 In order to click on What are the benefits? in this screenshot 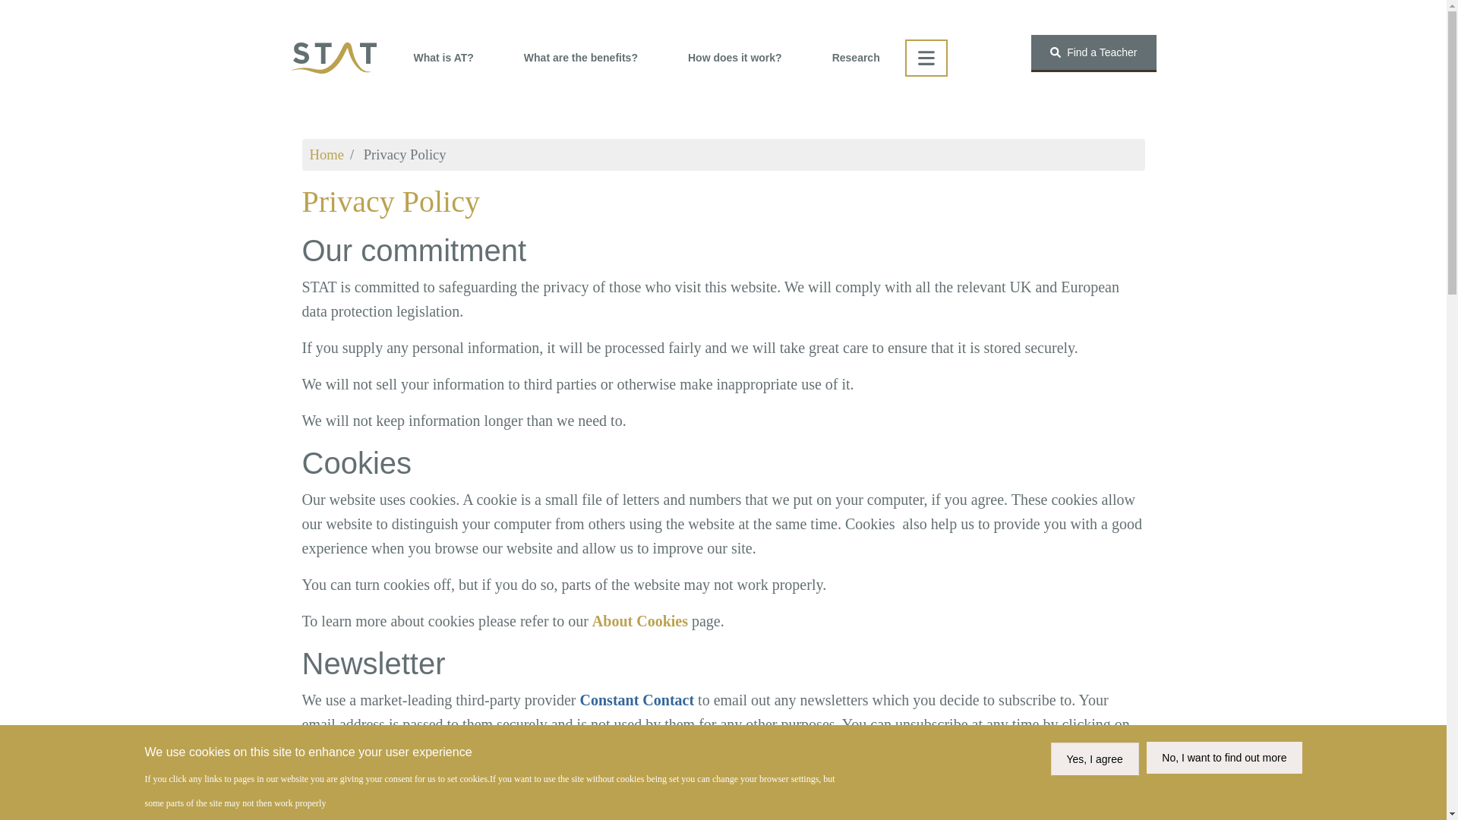, I will do `click(580, 58)`.